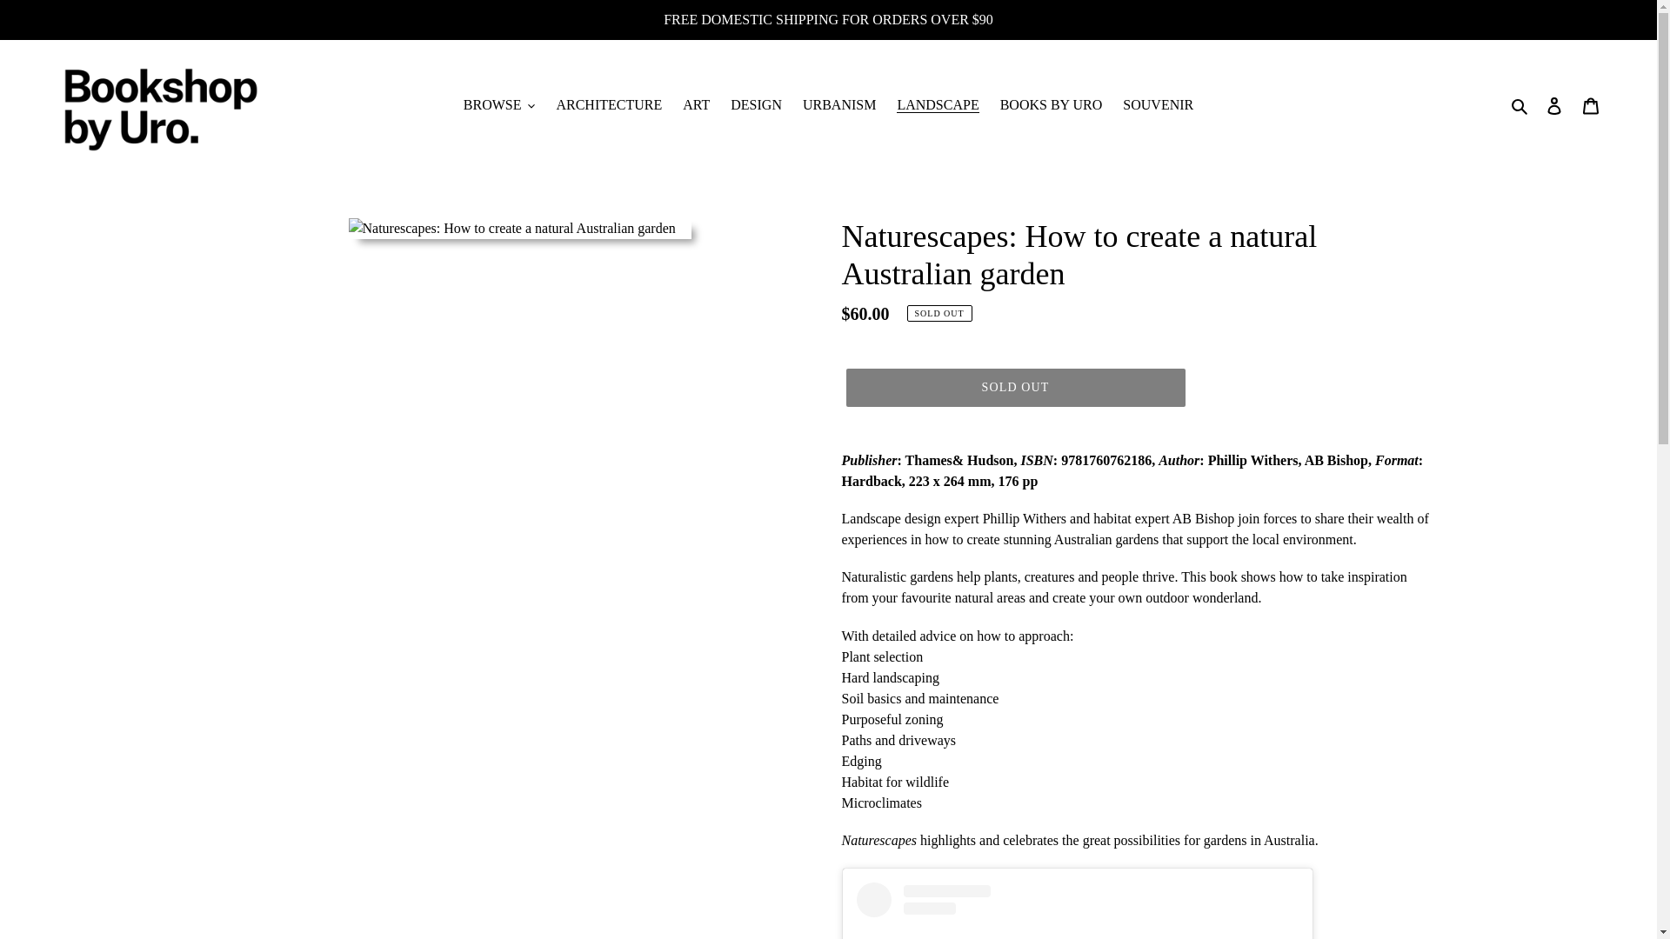 This screenshot has width=1670, height=939. What do you see at coordinates (609, 104) in the screenshot?
I see `ARCHITECTURE` at bounding box center [609, 104].